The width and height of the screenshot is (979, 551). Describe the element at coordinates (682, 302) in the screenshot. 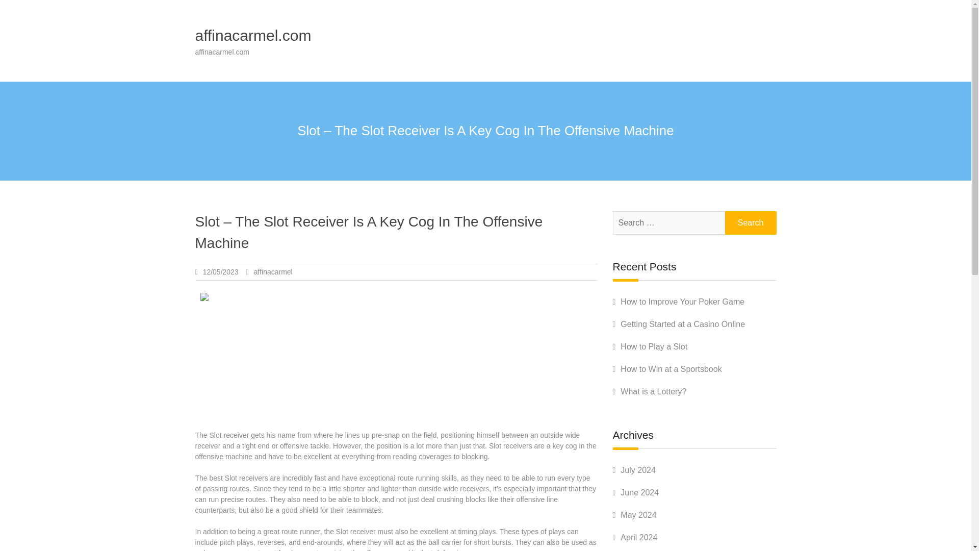

I see `How to Improve Your Poker Game` at that location.